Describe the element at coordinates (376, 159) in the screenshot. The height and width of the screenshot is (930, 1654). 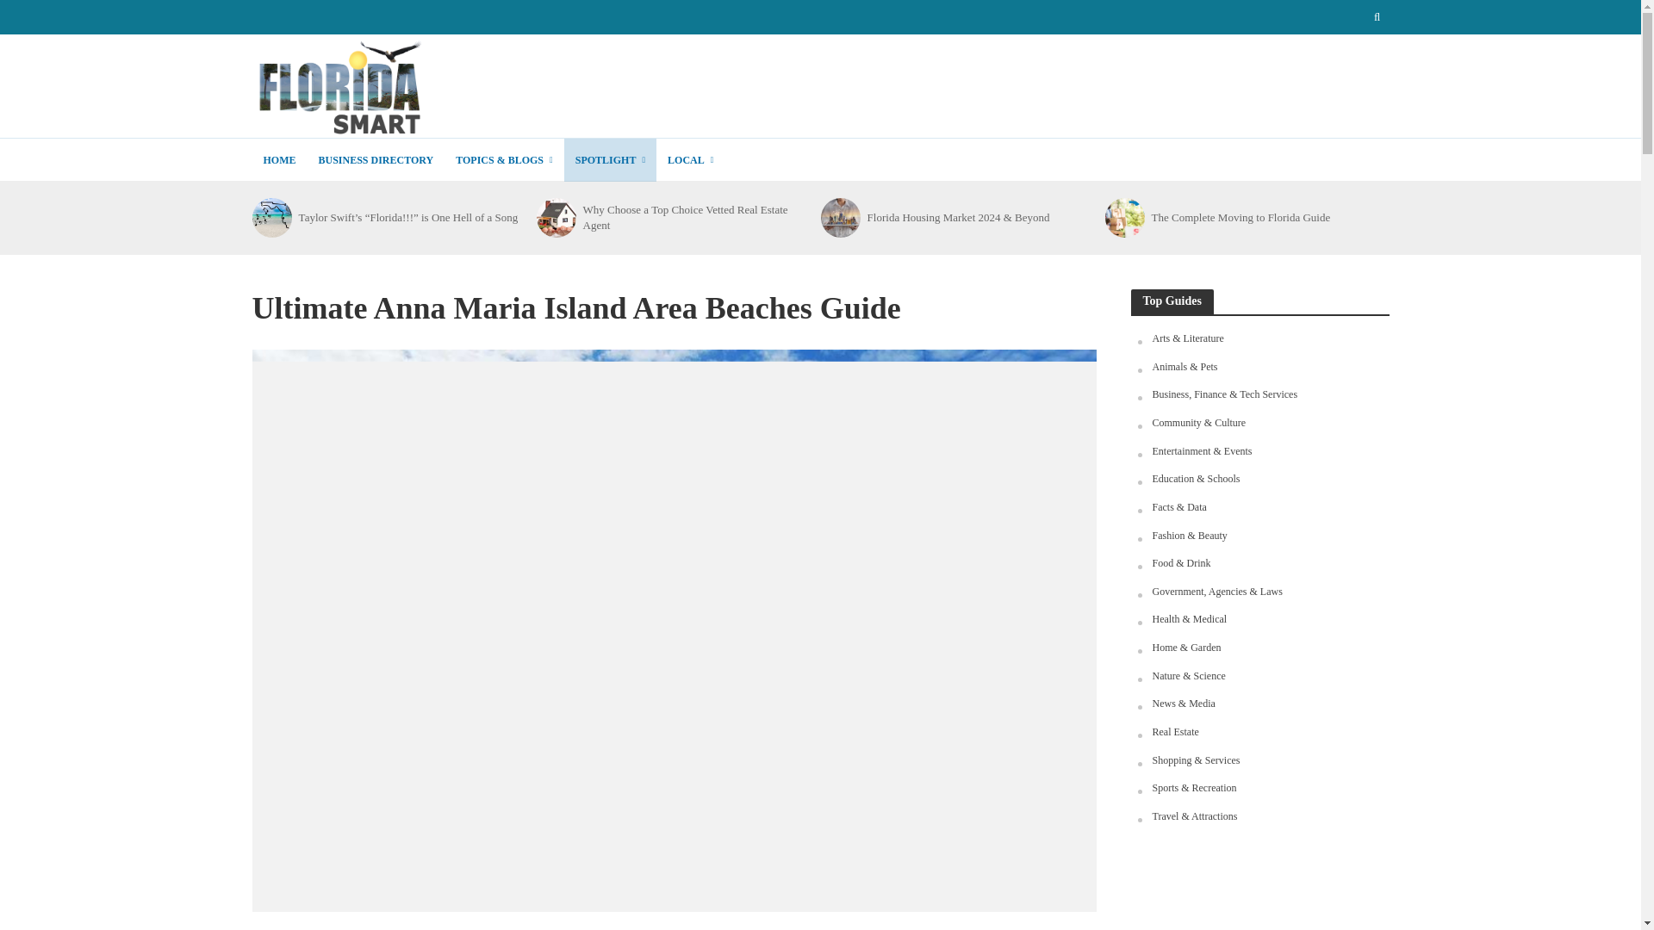
I see `BUSINESS DIRECTORY` at that location.